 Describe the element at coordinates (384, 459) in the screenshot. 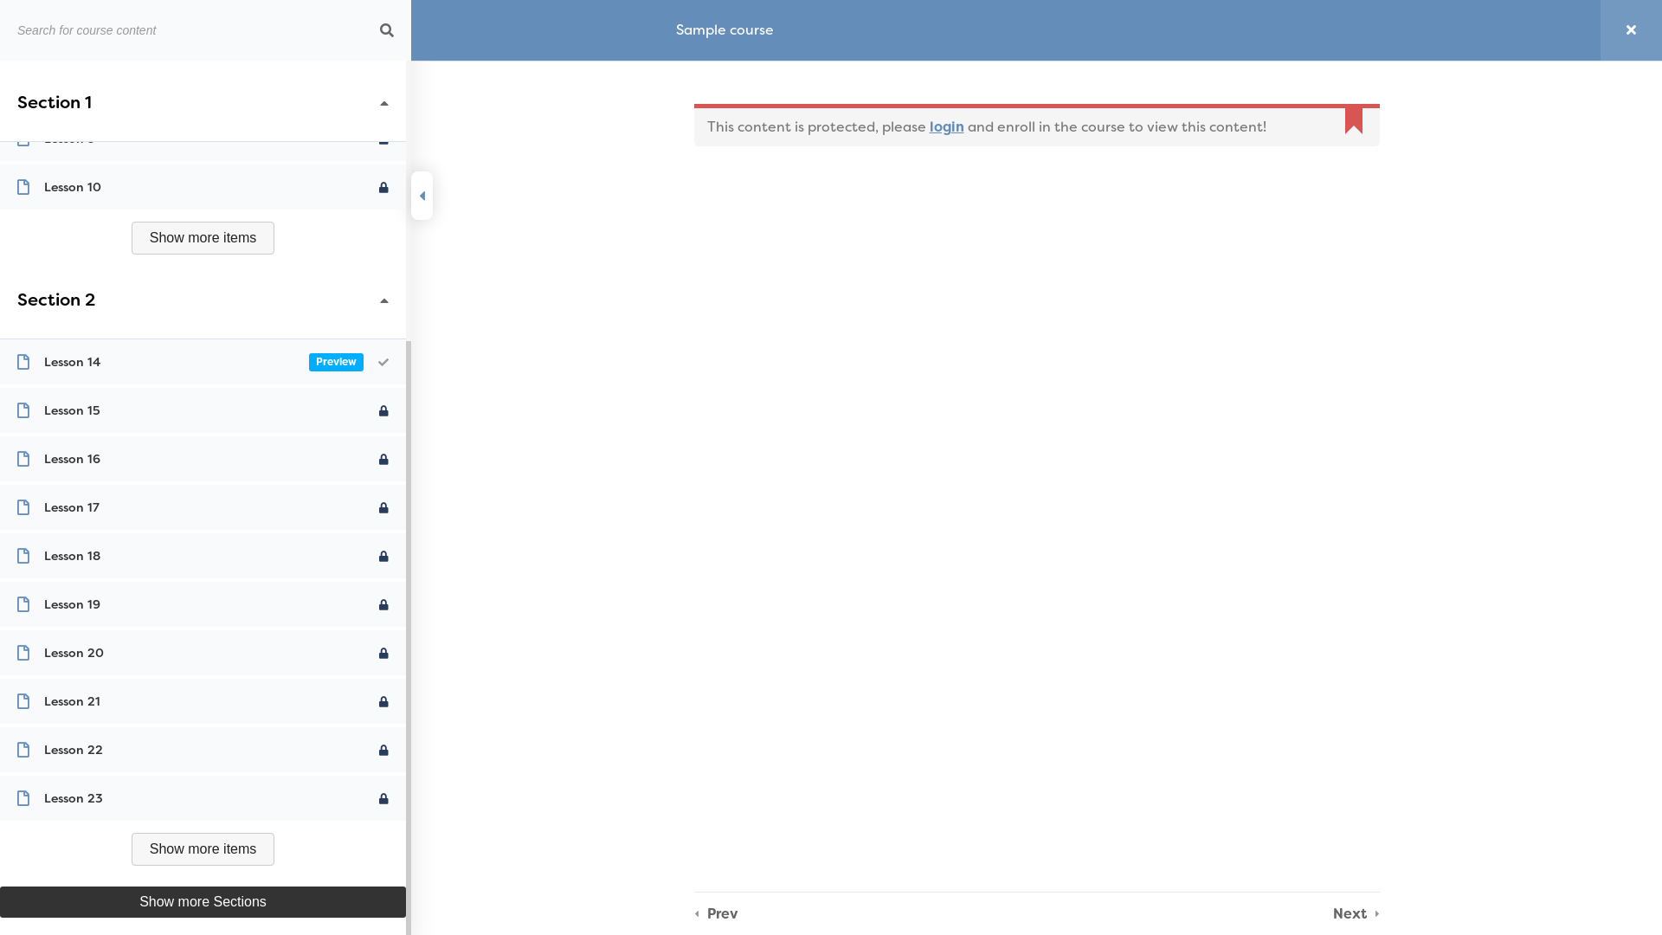

I see `Unread` at that location.